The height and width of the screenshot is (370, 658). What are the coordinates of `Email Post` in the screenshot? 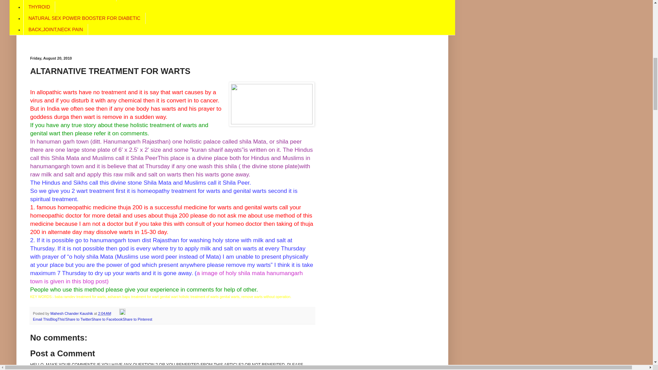 It's located at (115, 313).